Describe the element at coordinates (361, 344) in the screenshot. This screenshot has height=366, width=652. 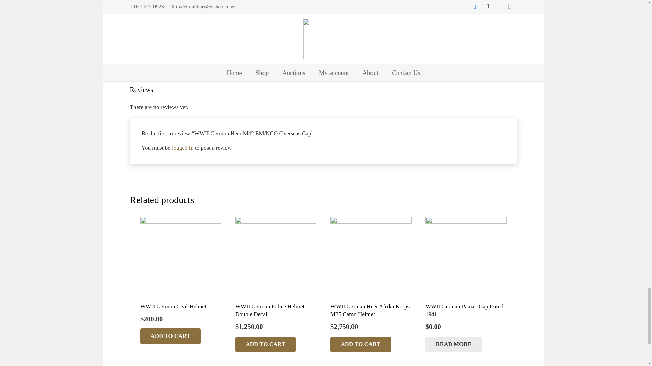
I see `ADD TO CART` at that location.